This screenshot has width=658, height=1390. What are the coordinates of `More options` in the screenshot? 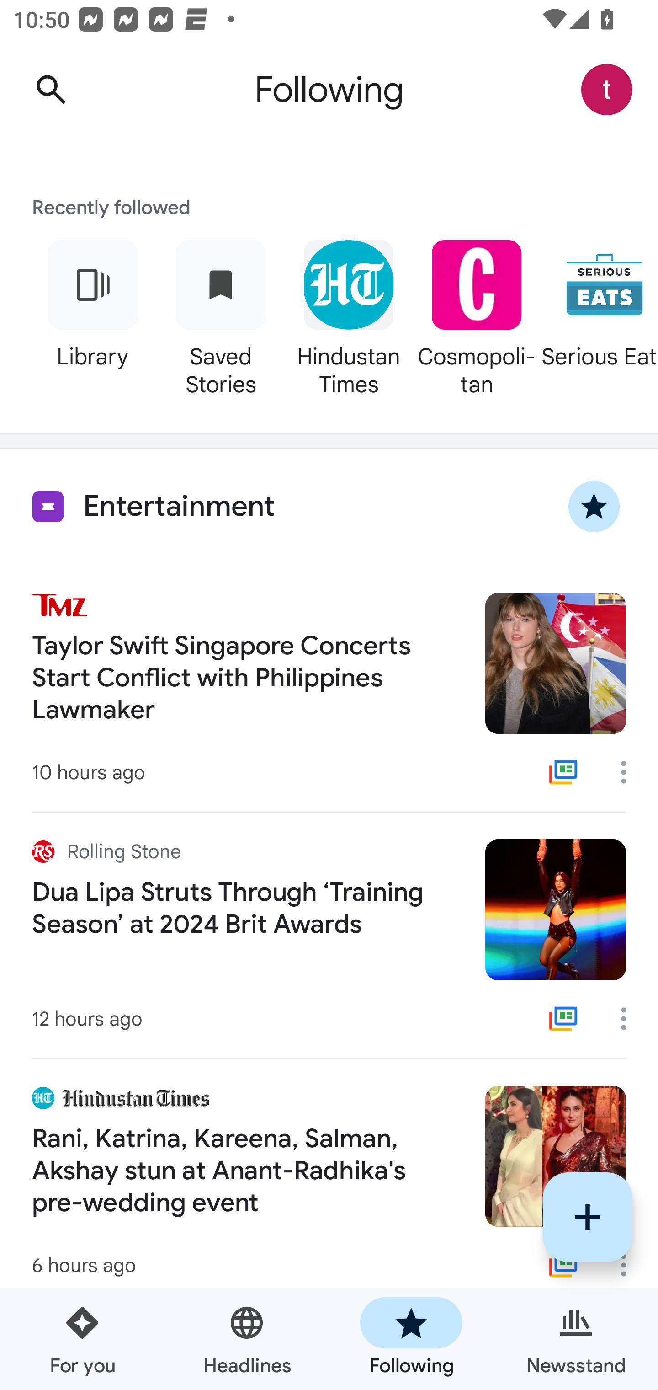 It's located at (630, 1019).